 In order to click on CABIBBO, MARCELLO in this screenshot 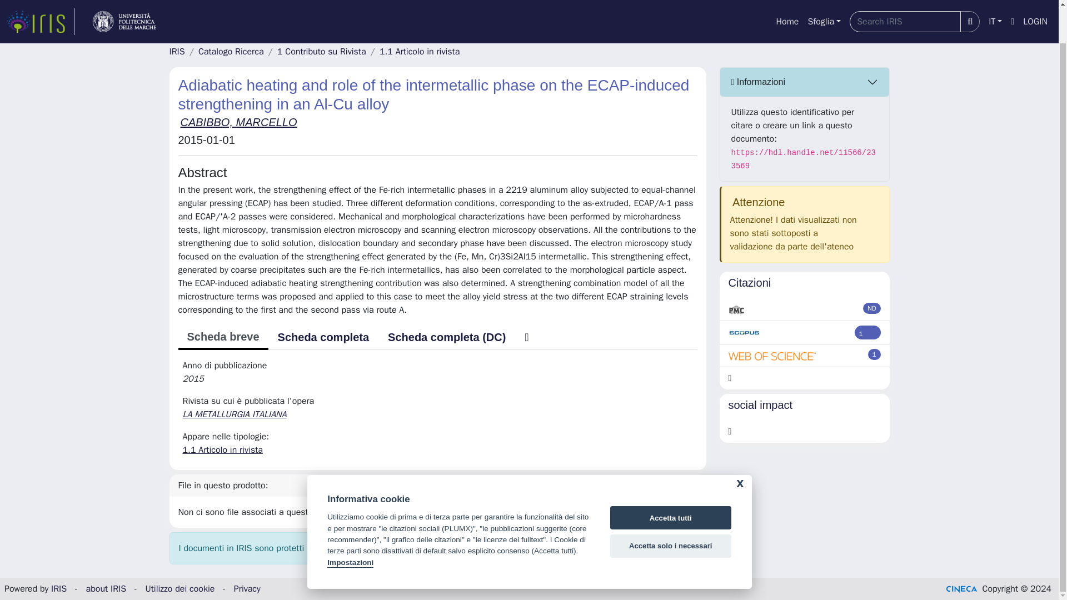, I will do `click(238, 122)`.